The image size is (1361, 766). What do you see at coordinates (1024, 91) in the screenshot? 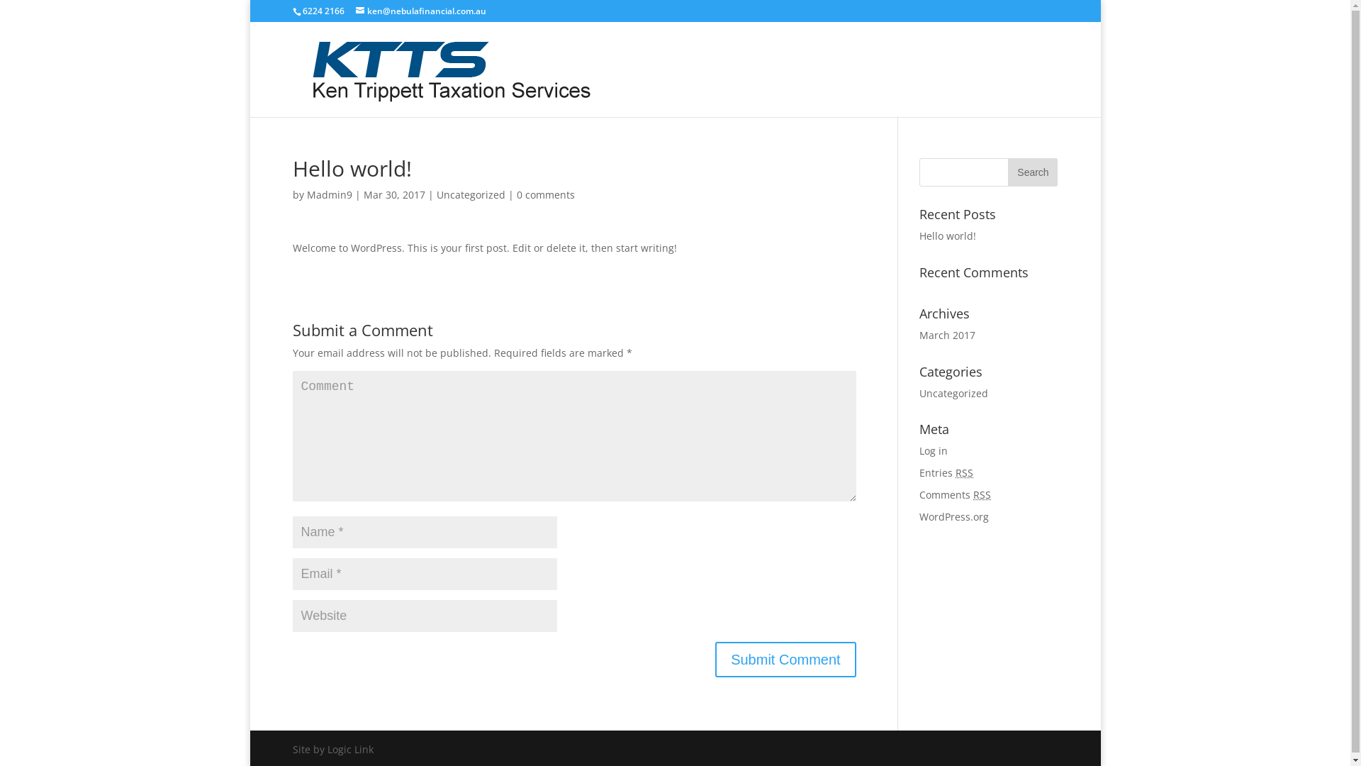
I see `Uncategorized` at bounding box center [1024, 91].